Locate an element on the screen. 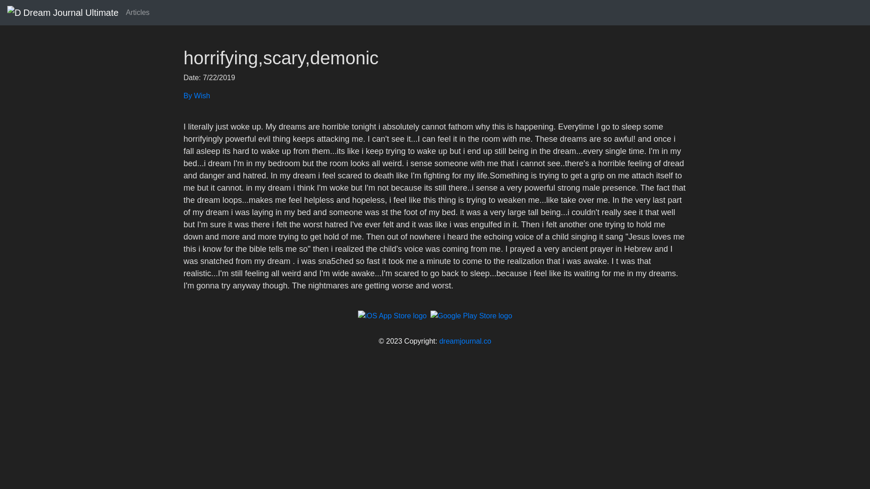  Articles is located at coordinates (138, 12).